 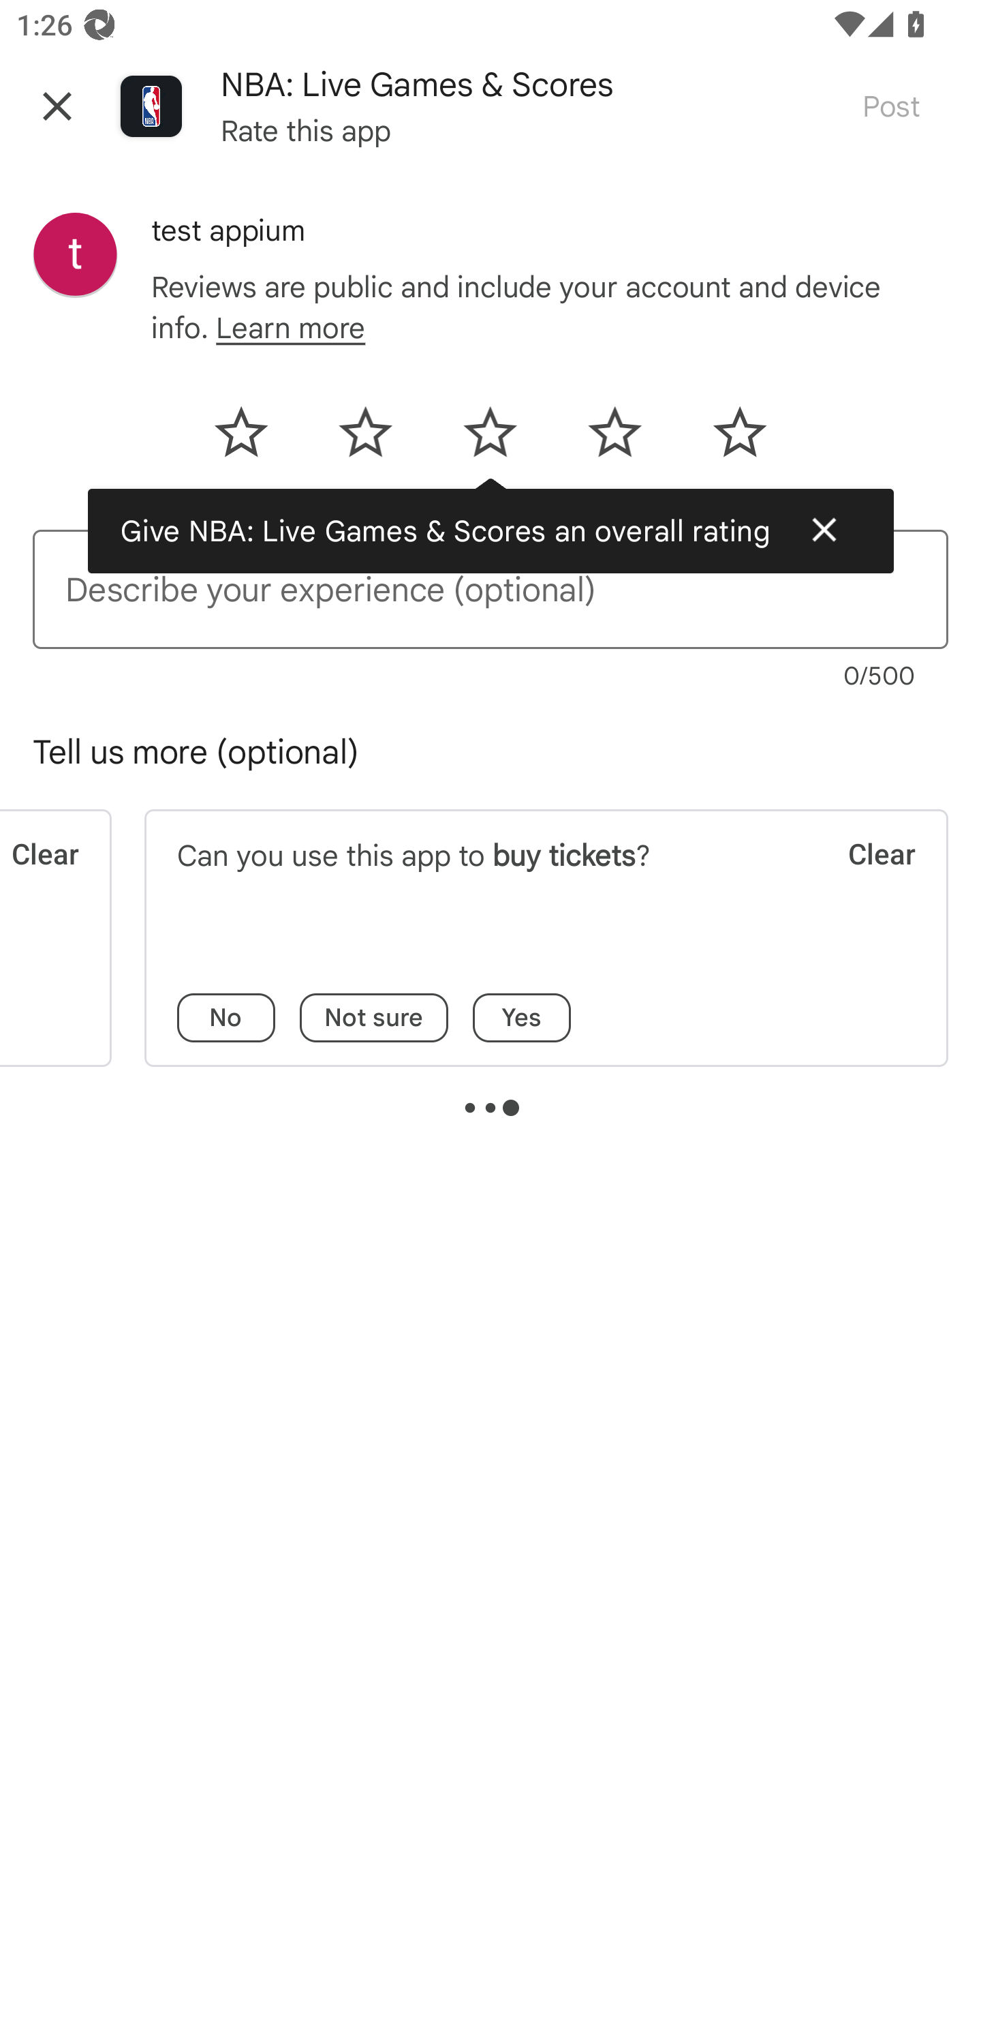 I want to click on Fourth star unselected, so click(x=614, y=440).